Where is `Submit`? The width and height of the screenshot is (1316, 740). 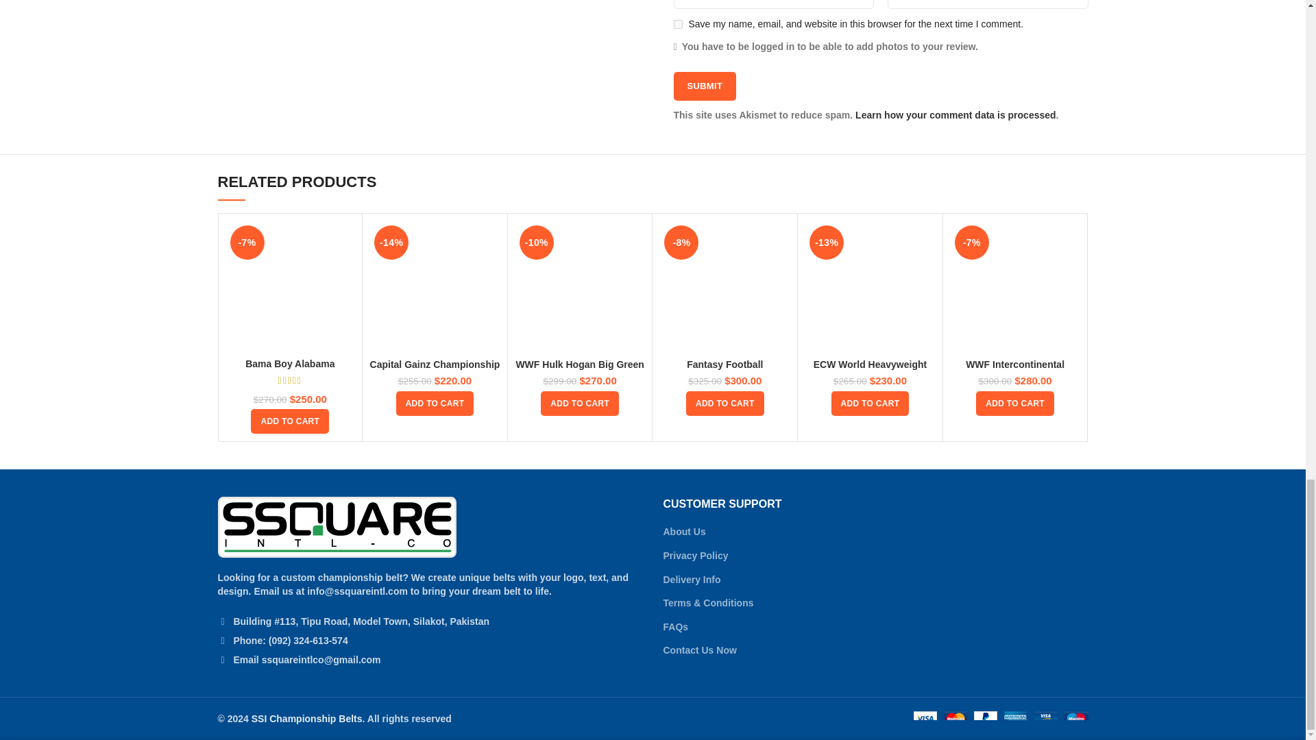
Submit is located at coordinates (704, 86).